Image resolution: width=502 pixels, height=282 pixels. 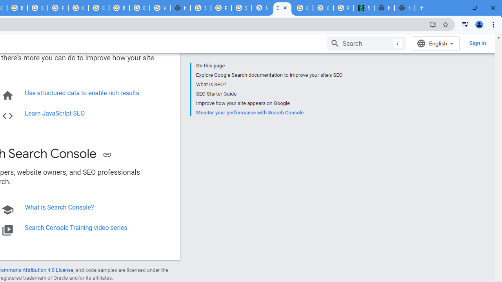 What do you see at coordinates (433, 24) in the screenshot?
I see `Install Google Developers` at bounding box center [433, 24].